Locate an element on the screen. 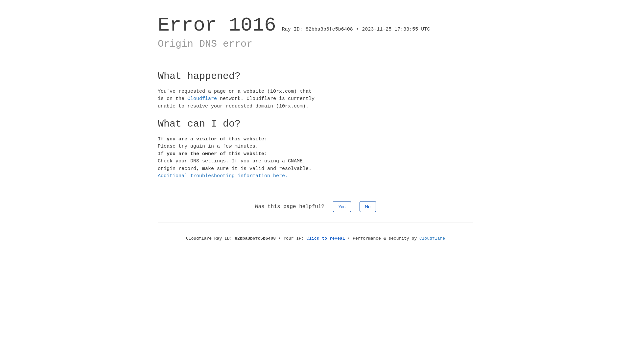  Cloudflare is located at coordinates (202, 99).